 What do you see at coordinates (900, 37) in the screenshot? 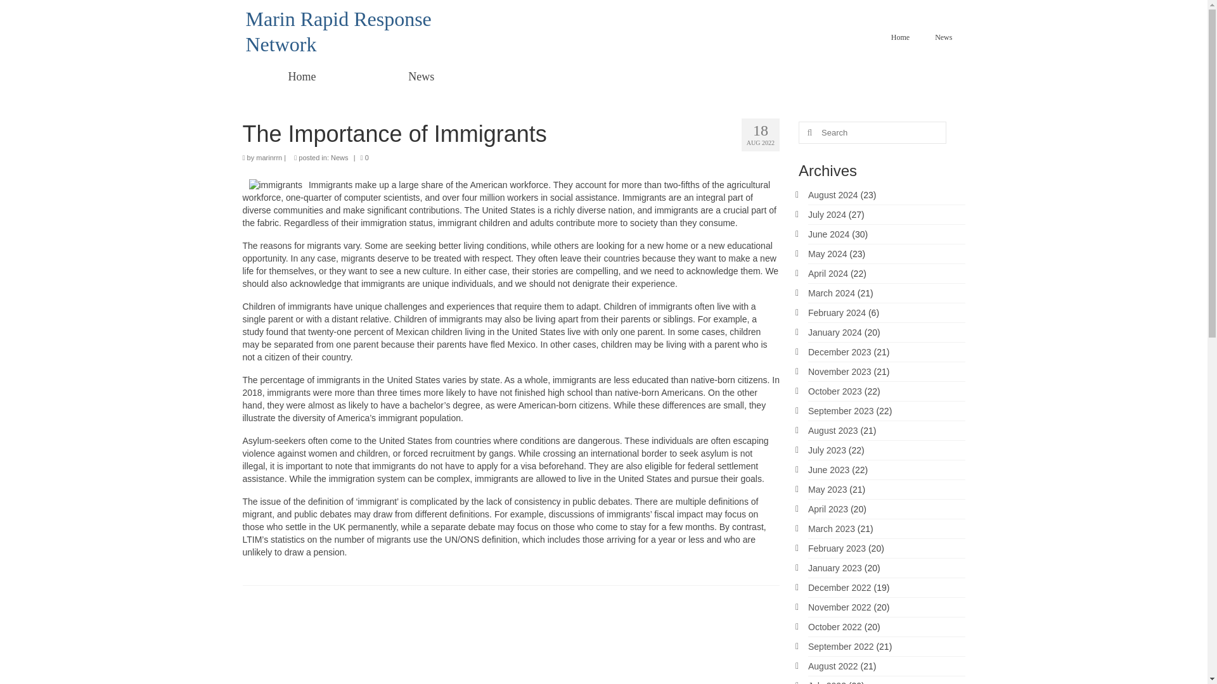
I see `Home` at bounding box center [900, 37].